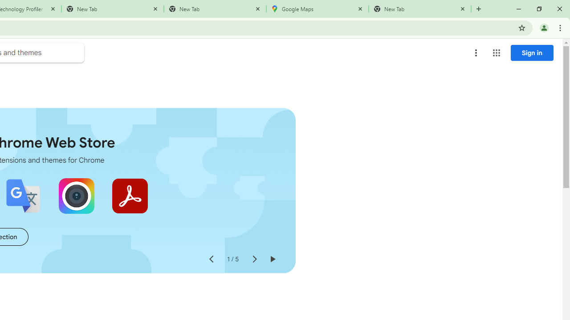 Image resolution: width=570 pixels, height=320 pixels. What do you see at coordinates (273, 260) in the screenshot?
I see `Resume auto-play` at bounding box center [273, 260].